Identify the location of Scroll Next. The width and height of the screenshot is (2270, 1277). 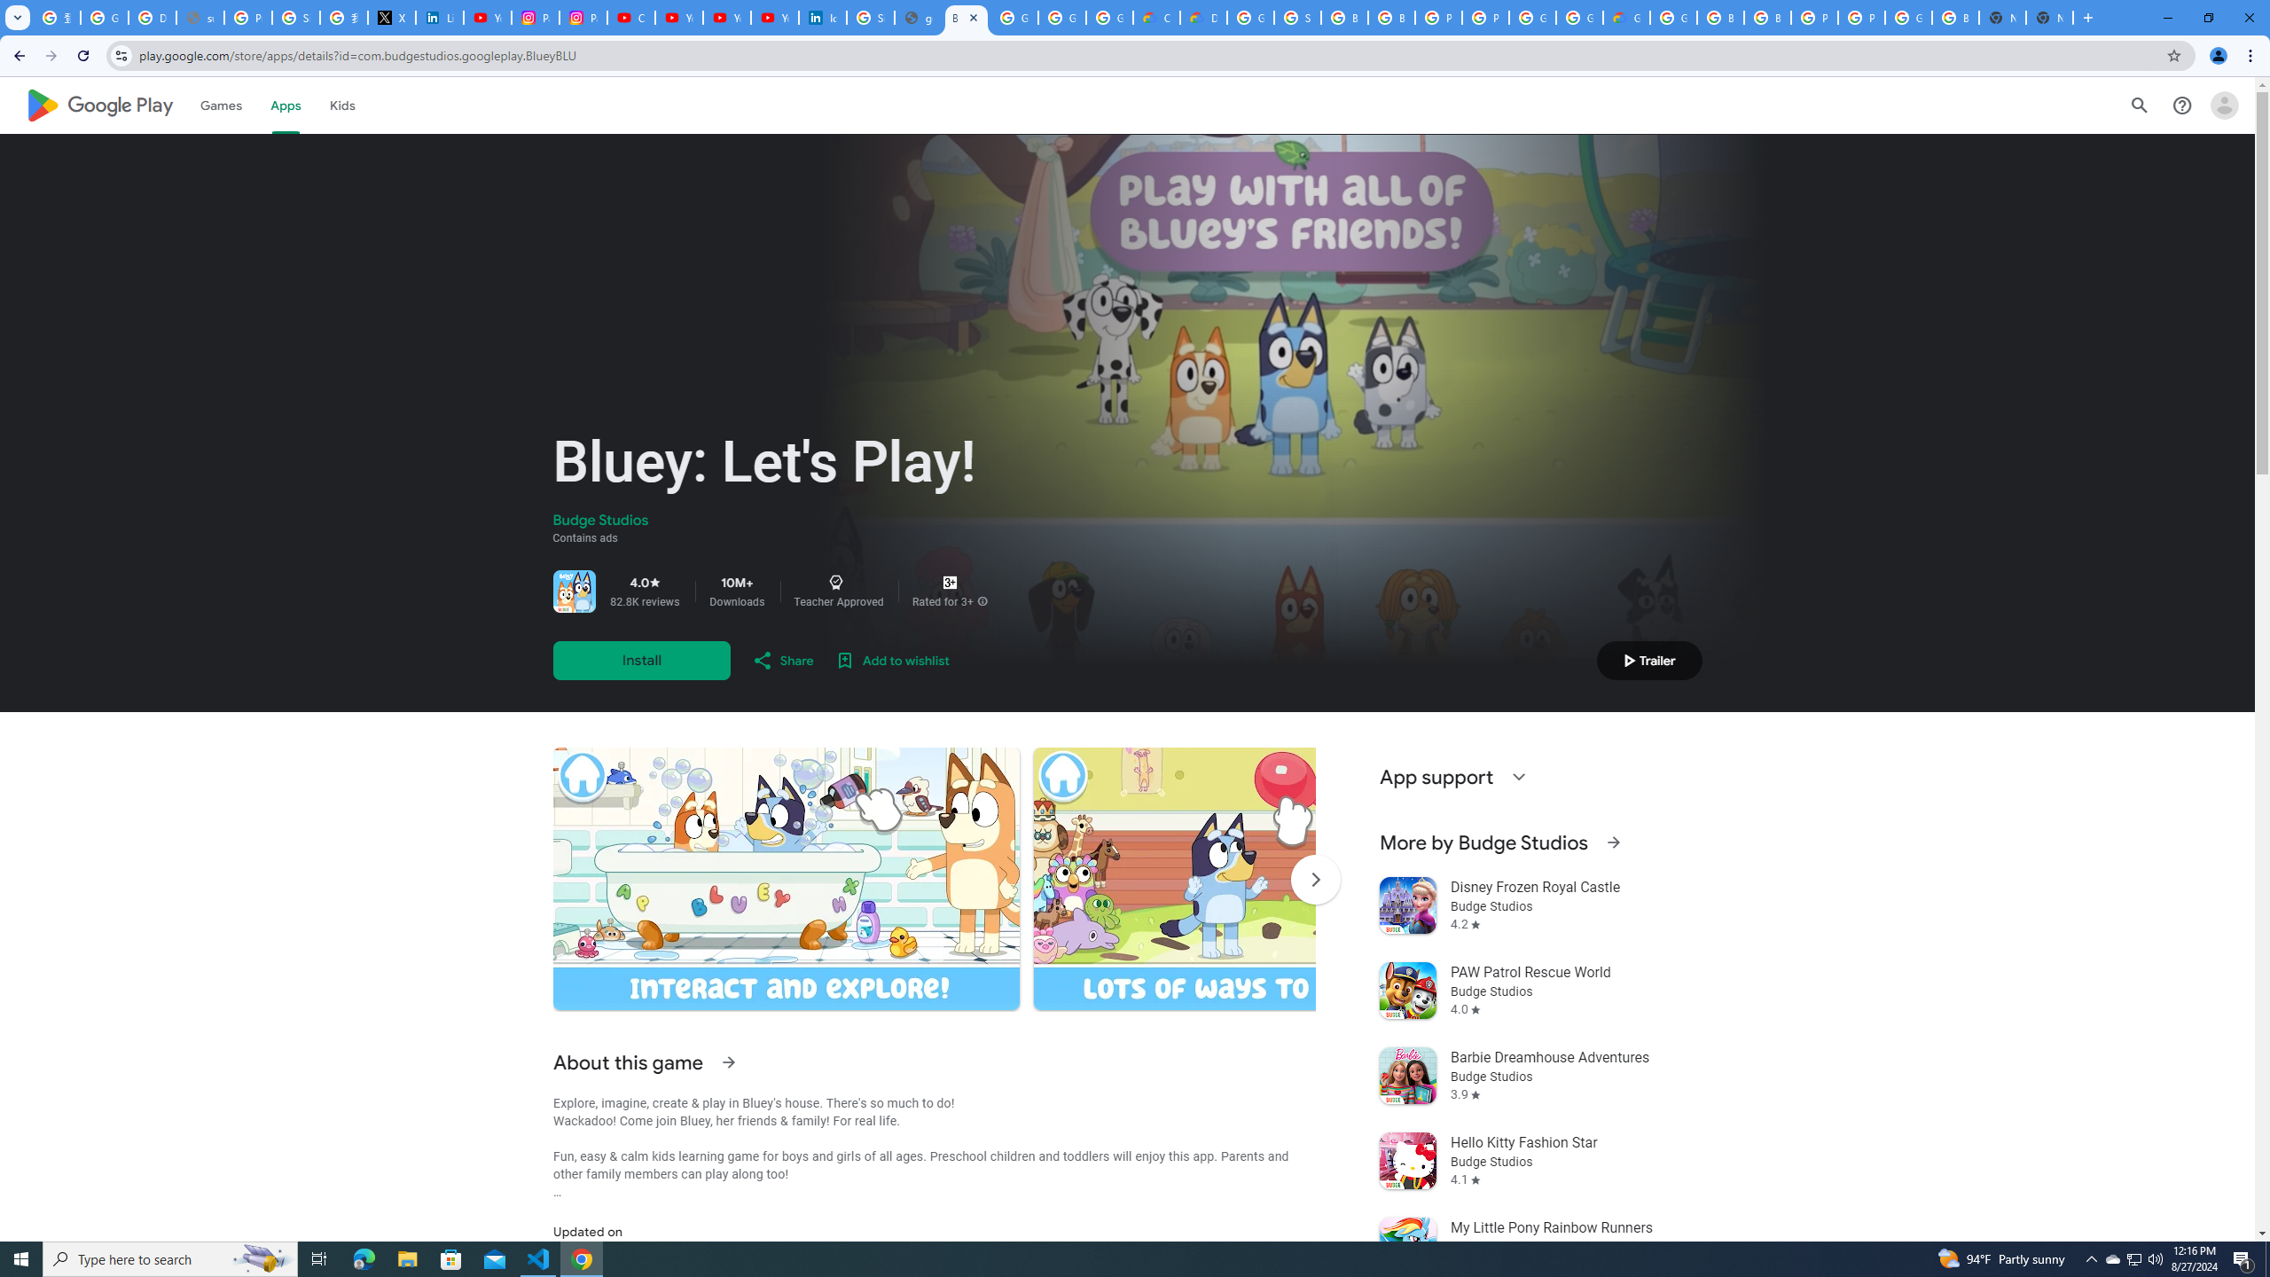
(1315, 879).